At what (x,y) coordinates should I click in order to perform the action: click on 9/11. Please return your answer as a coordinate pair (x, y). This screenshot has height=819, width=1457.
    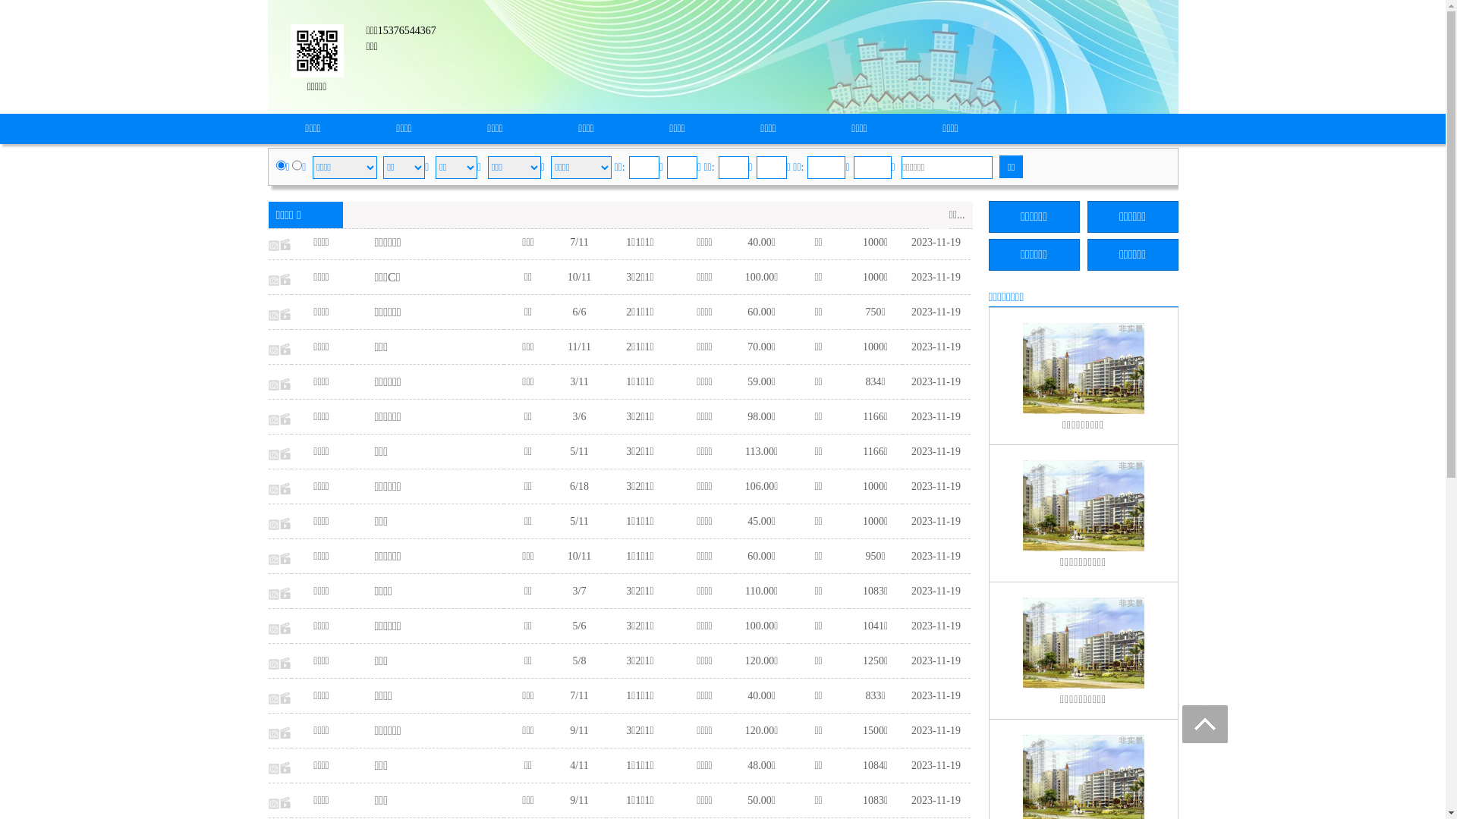
    Looking at the image, I should click on (579, 801).